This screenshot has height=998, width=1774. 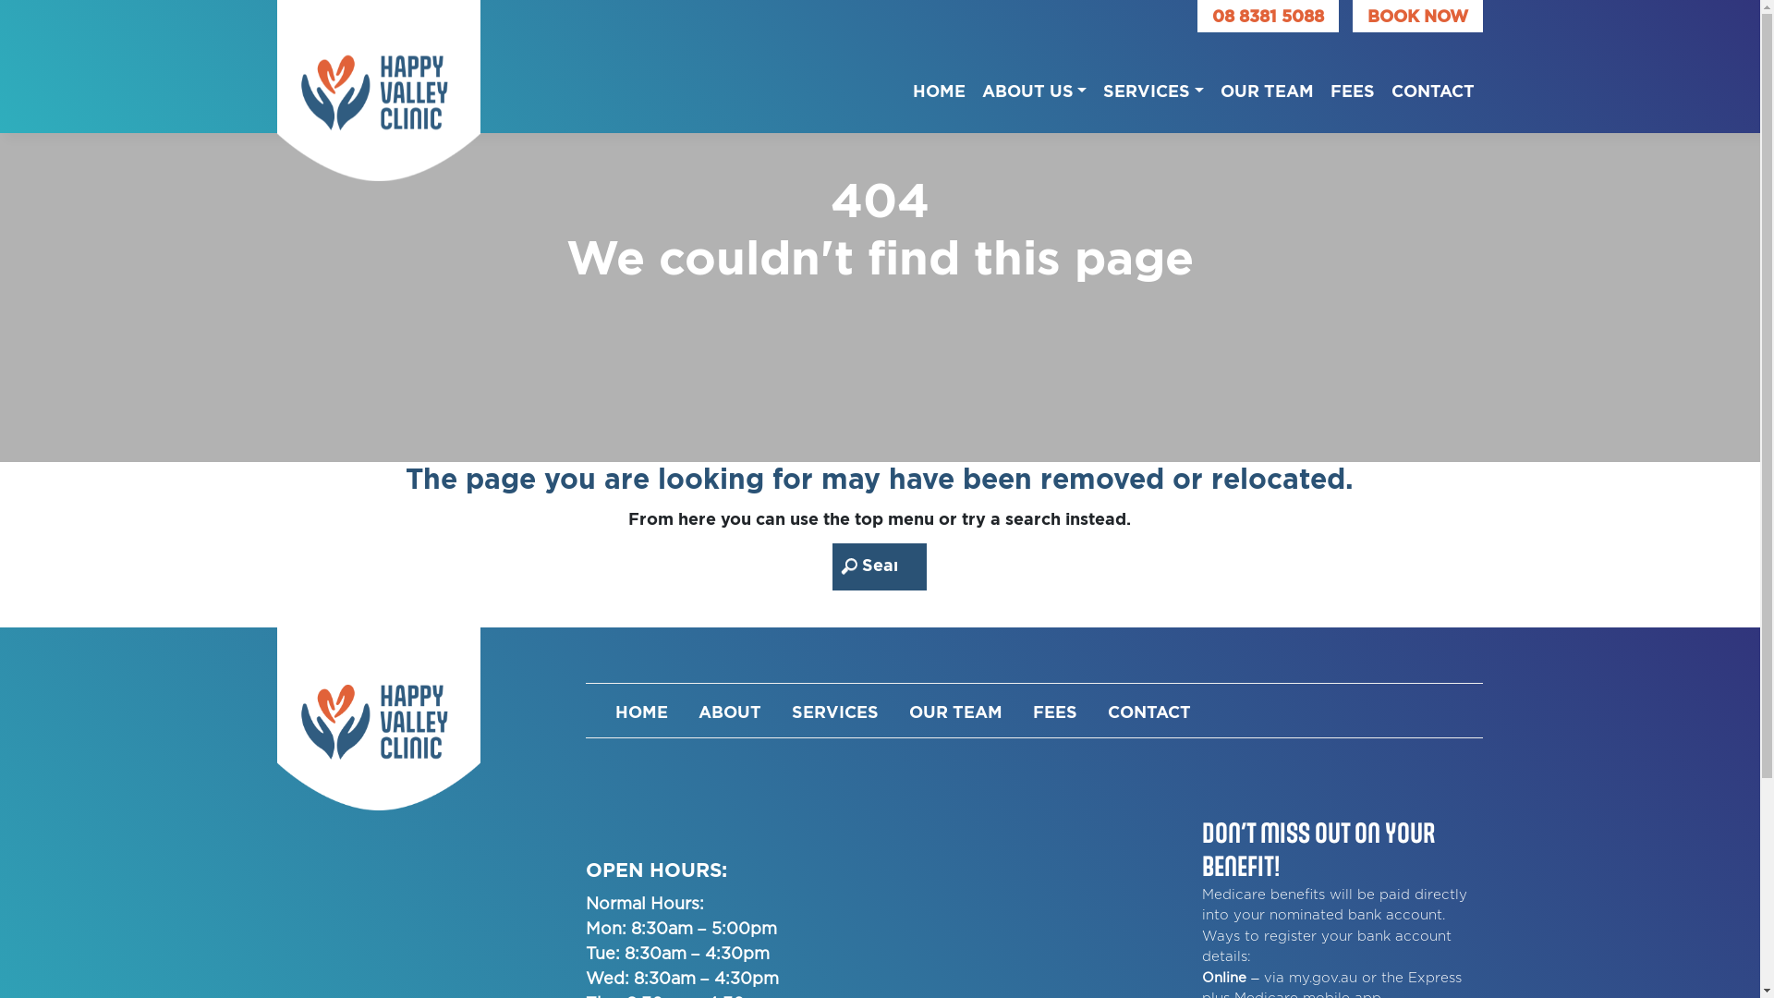 I want to click on SERVICES, so click(x=839, y=708).